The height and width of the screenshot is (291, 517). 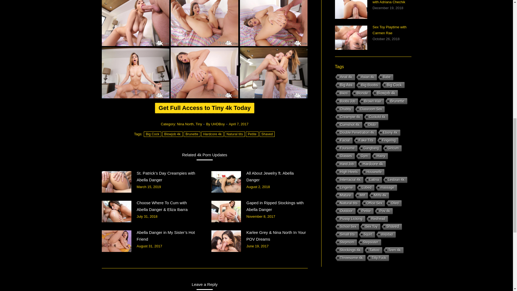 What do you see at coordinates (216, 124) in the screenshot?
I see `View all posts by UHDBoy` at bounding box center [216, 124].